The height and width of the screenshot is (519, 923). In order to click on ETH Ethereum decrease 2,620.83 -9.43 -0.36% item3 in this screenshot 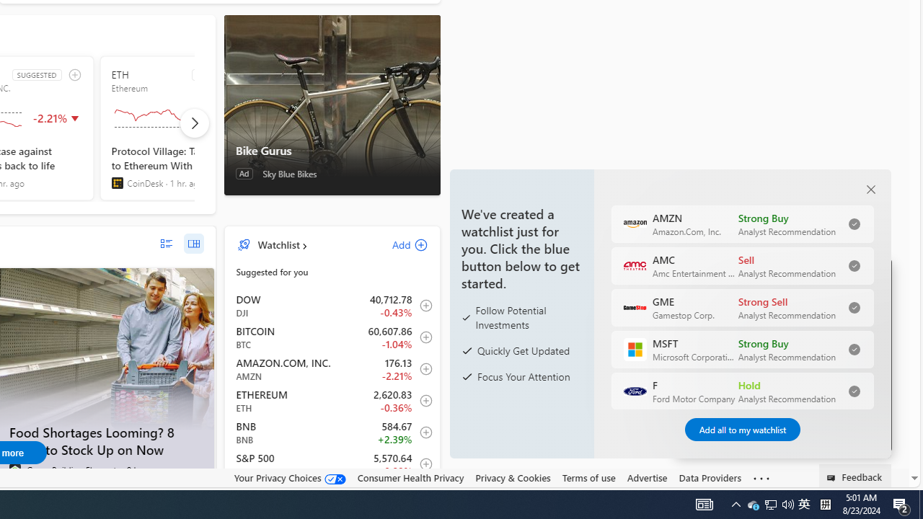, I will do `click(332, 401)`.